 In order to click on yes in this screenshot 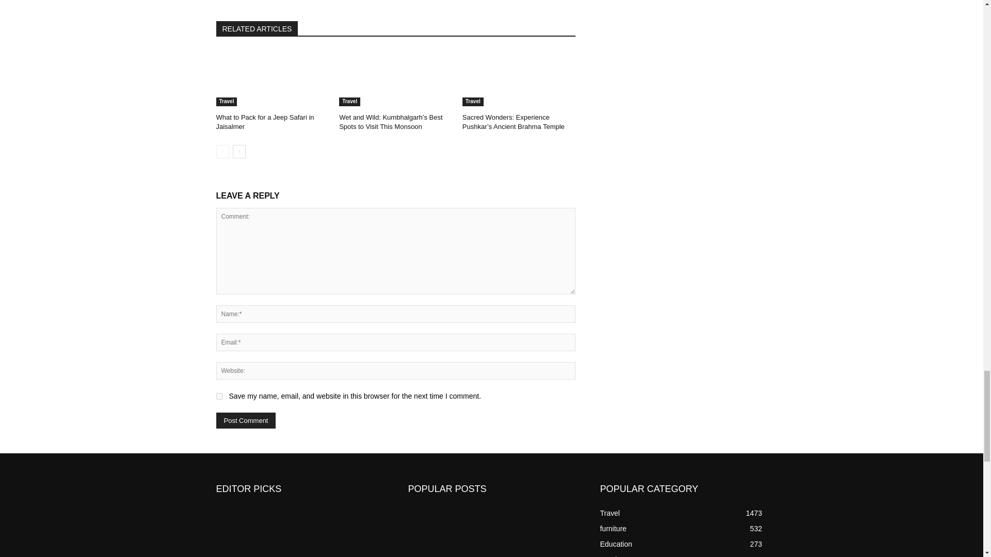, I will do `click(219, 396)`.